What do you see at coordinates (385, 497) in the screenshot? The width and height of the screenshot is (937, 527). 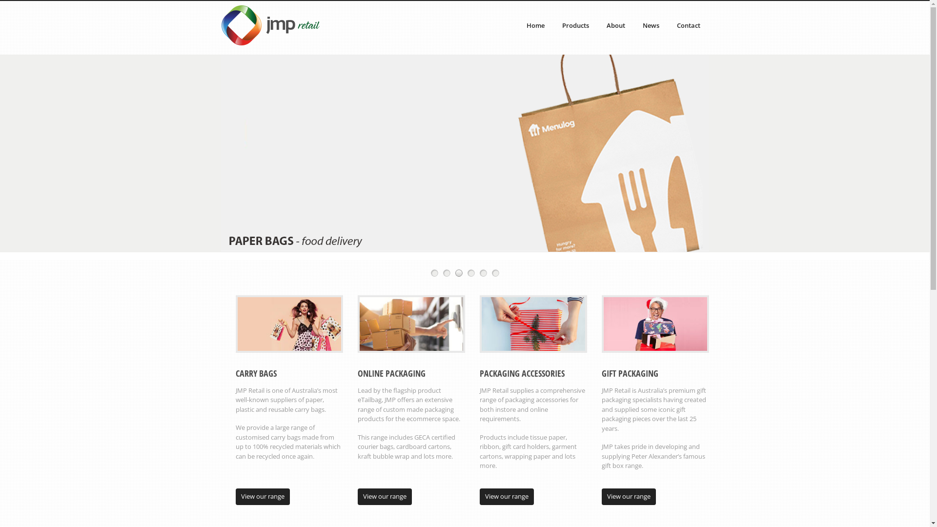 I see `View our range` at bounding box center [385, 497].